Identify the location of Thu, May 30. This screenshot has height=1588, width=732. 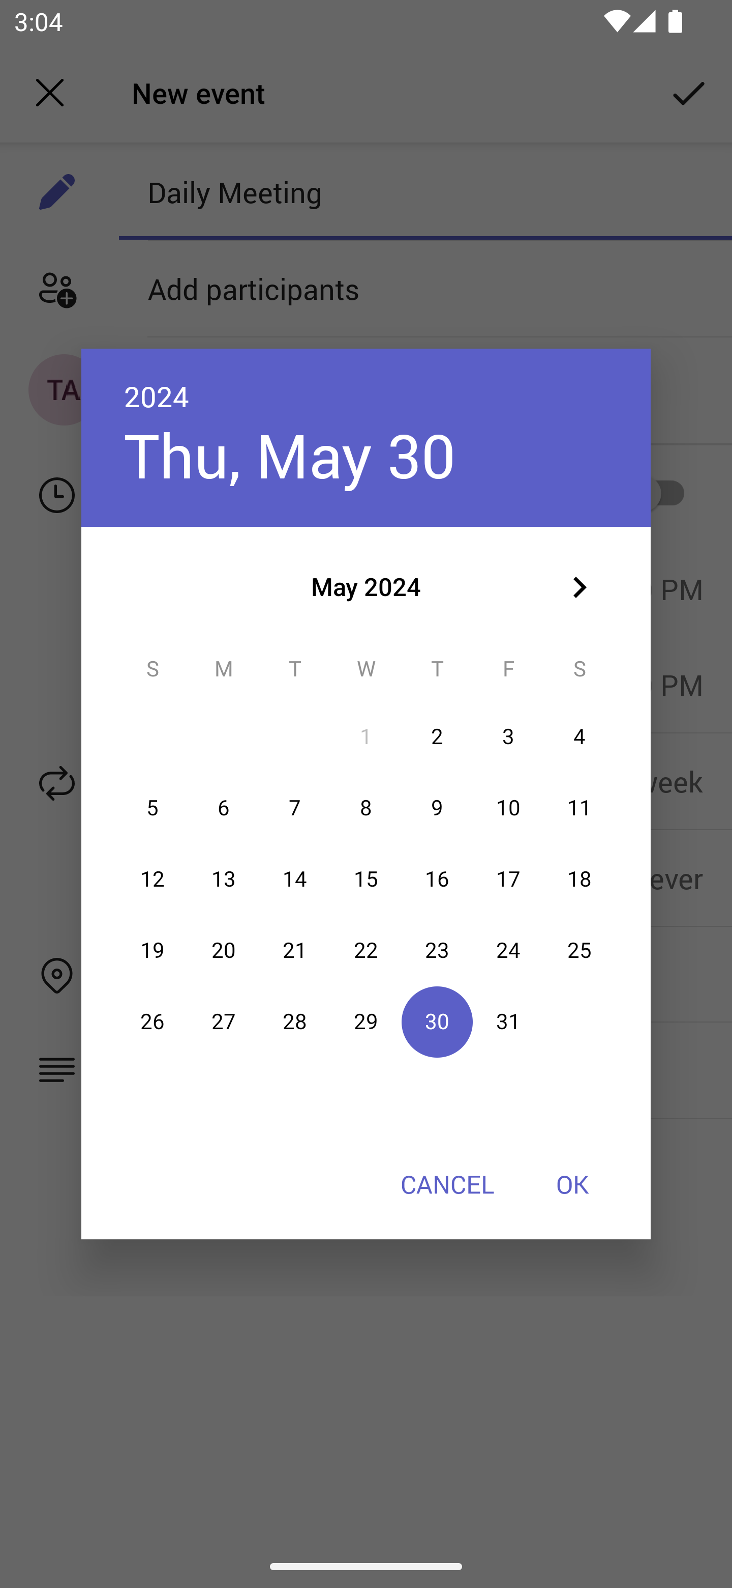
(290, 455).